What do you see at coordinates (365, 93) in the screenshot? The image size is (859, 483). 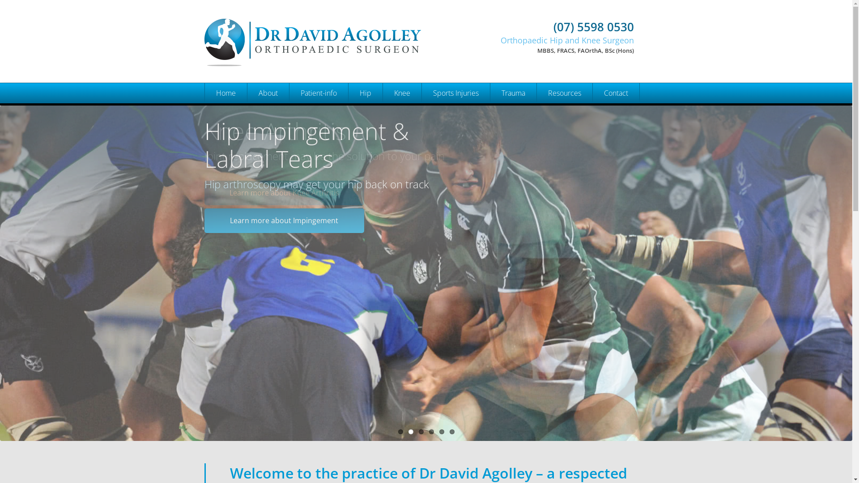 I see `Hip` at bounding box center [365, 93].